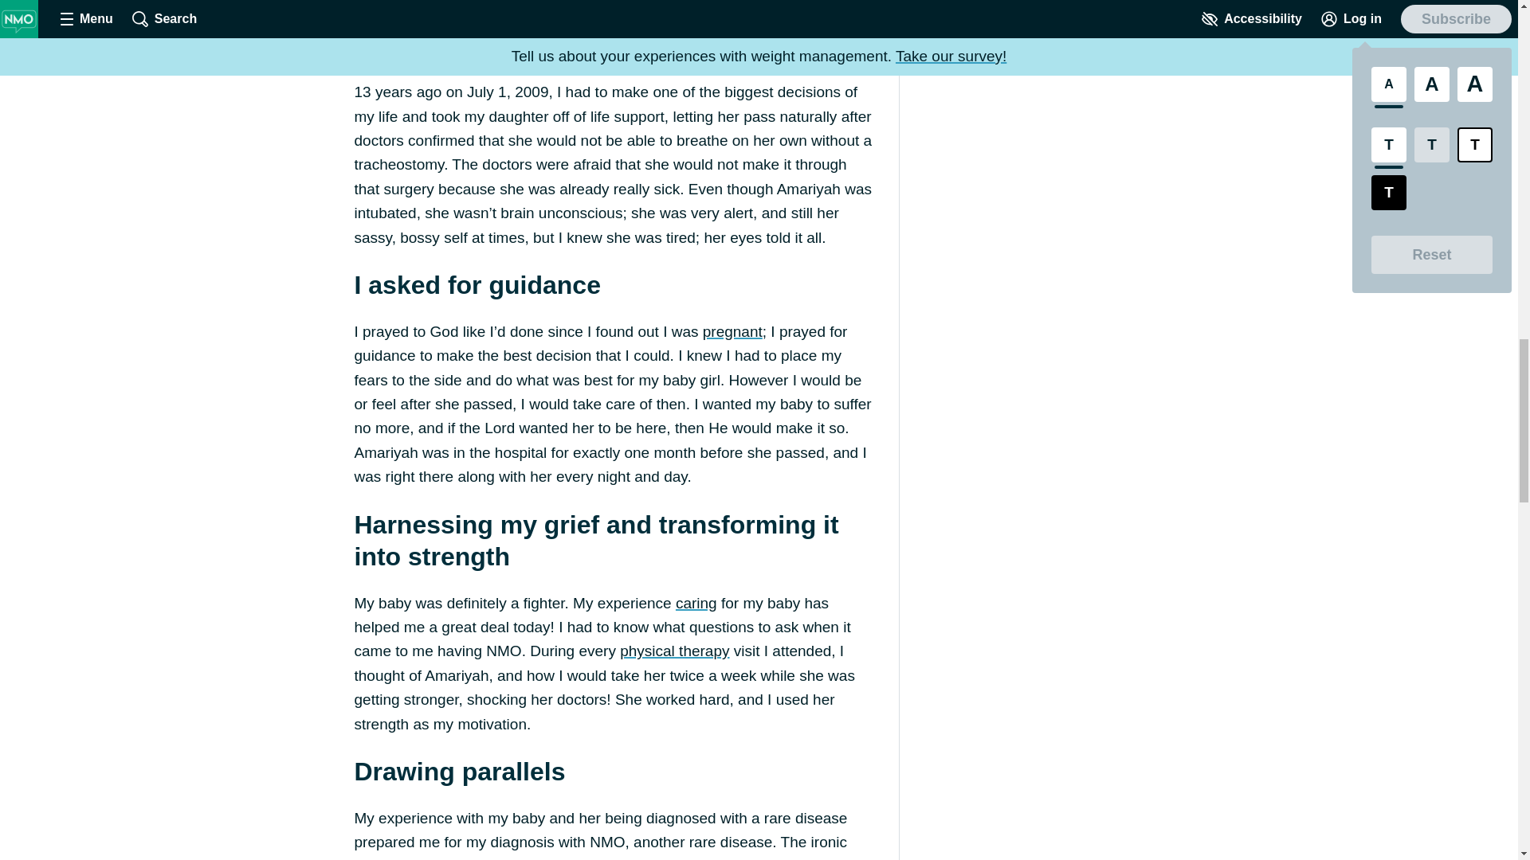 The image size is (1530, 860). Describe the element at coordinates (674, 651) in the screenshot. I see `physical therapy` at that location.